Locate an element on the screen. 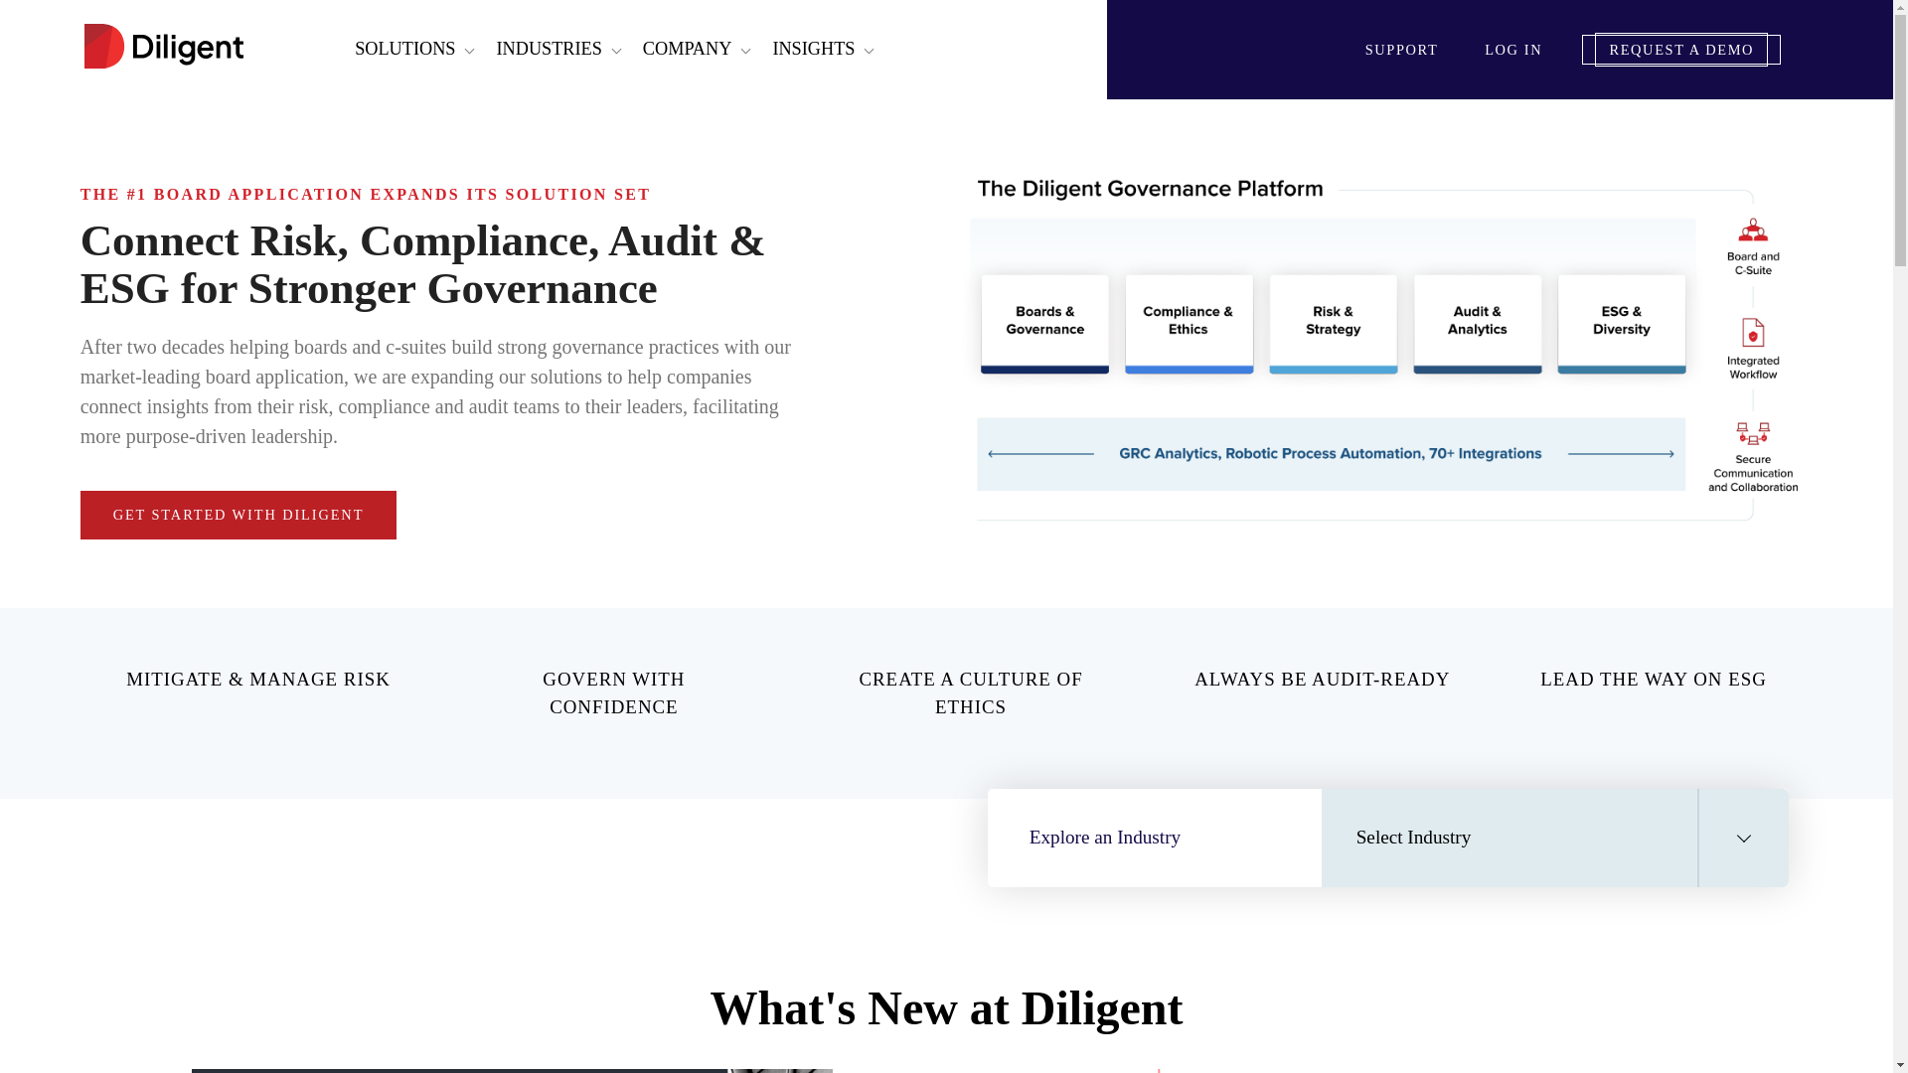 Image resolution: width=1908 pixels, height=1073 pixels. HeaderLogo is located at coordinates (163, 48).